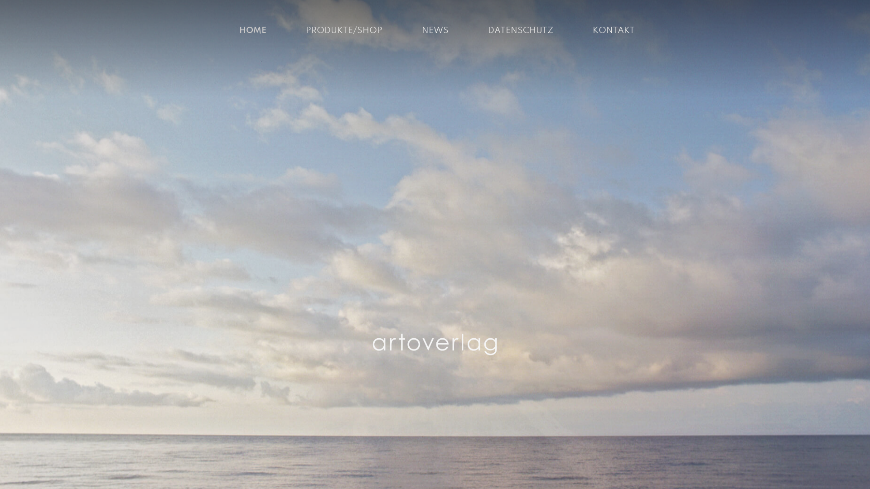 The width and height of the screenshot is (870, 489). I want to click on DATENSCHUTZ, so click(520, 31).